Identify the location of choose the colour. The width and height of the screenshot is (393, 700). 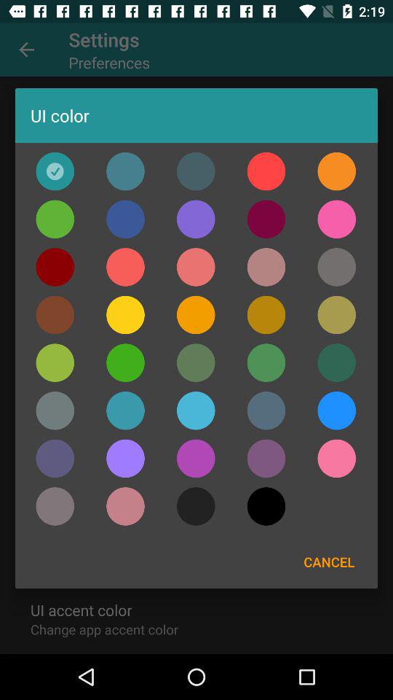
(125, 411).